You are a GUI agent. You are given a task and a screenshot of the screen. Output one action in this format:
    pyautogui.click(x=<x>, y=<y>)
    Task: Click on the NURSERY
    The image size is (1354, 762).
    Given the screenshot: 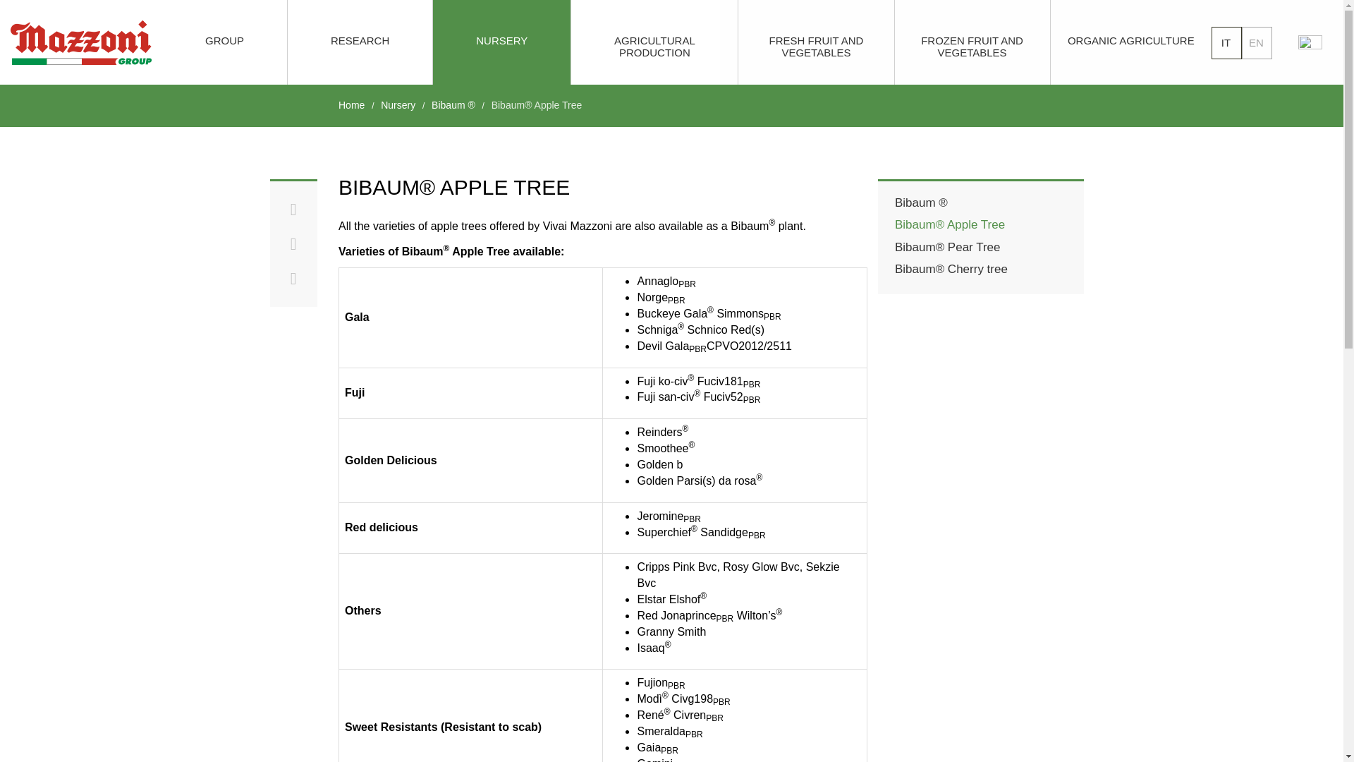 What is the action you would take?
    pyautogui.click(x=501, y=42)
    